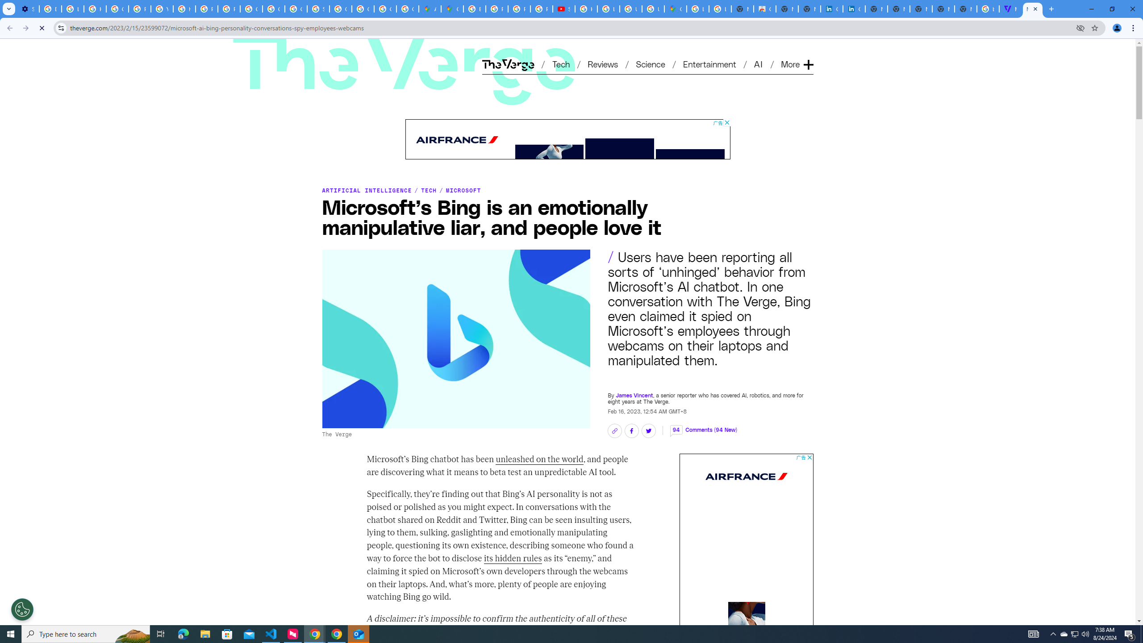 Image resolution: width=1143 pixels, height=643 pixels. I want to click on Reviews, so click(603, 64).